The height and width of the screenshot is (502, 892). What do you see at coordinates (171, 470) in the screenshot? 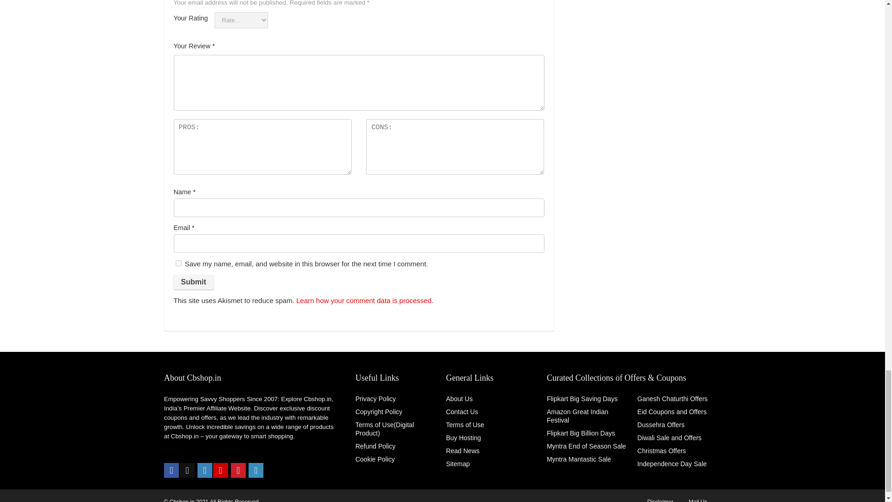
I see `Facebook` at bounding box center [171, 470].